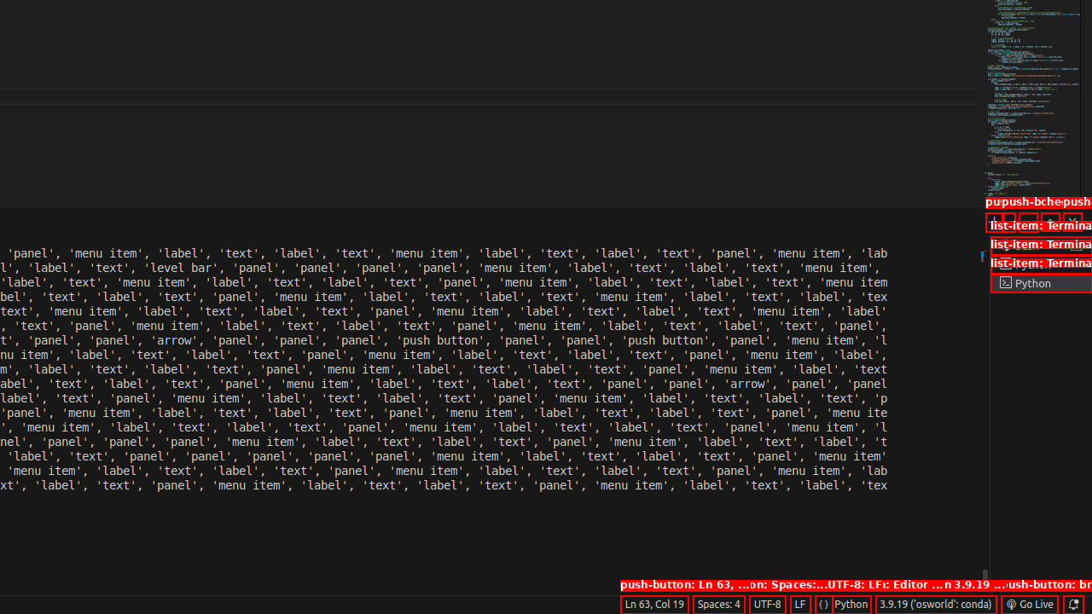  What do you see at coordinates (824, 605) in the screenshot?
I see `Editor Language Status: Auto Import Completions: false, next: Type Checking: off` at bounding box center [824, 605].